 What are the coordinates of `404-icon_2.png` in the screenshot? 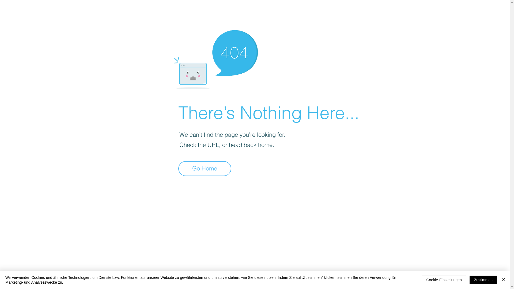 It's located at (216, 58).